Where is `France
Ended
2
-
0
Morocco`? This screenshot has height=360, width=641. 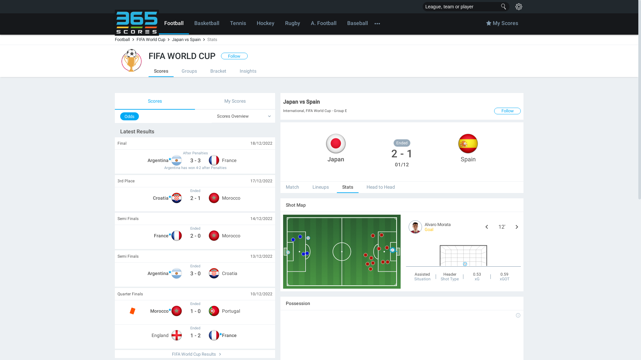 France
Ended
2
-
0
Morocco is located at coordinates (195, 237).